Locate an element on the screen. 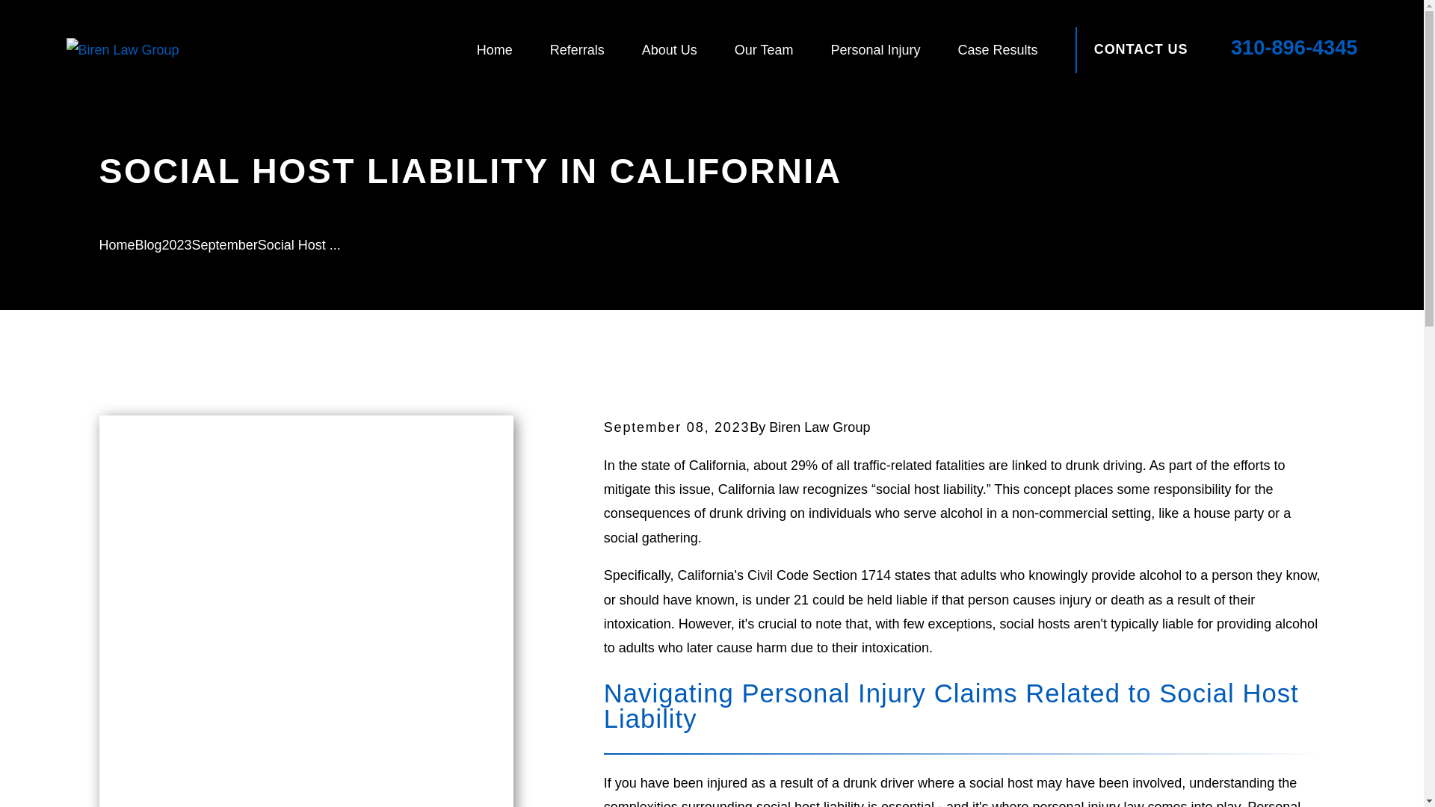  Home is located at coordinates (122, 49).